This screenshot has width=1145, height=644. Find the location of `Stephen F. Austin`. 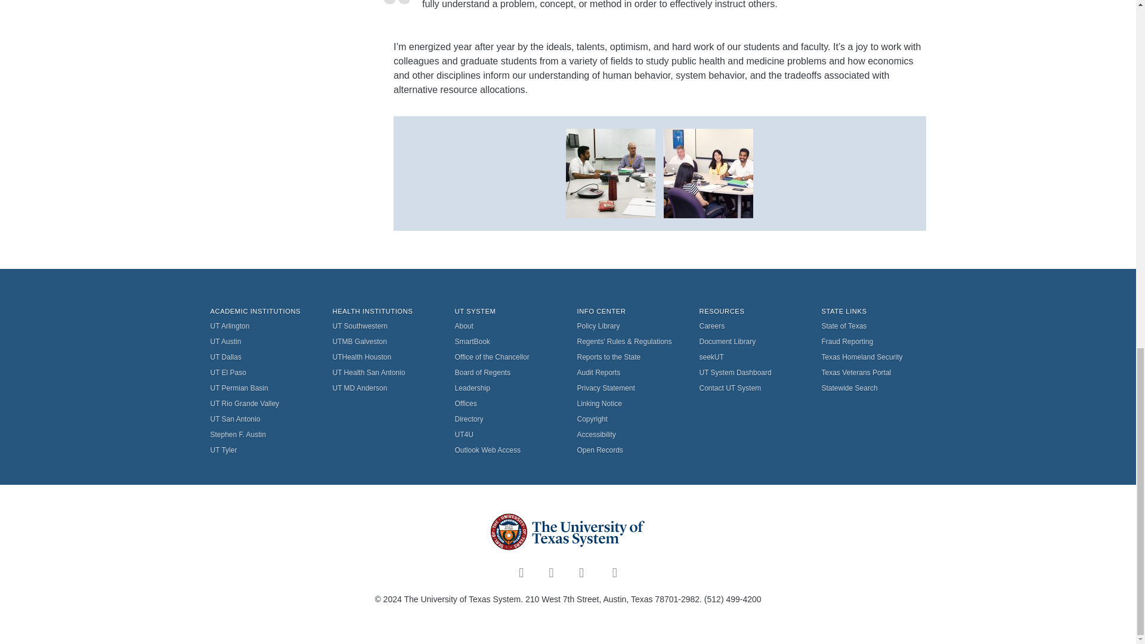

Stephen F. Austin is located at coordinates (261, 434).